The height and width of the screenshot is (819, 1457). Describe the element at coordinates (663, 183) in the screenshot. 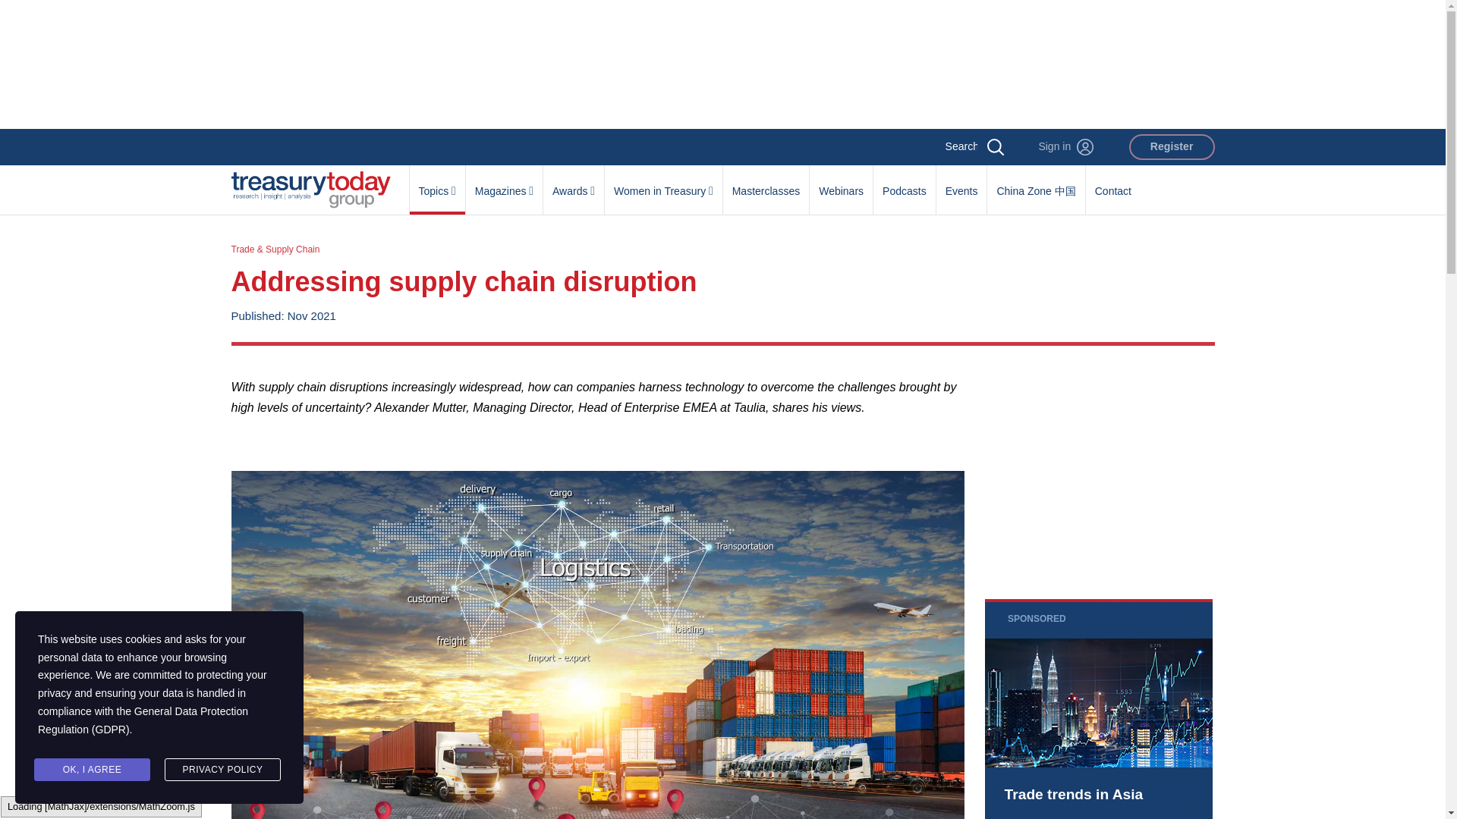

I see `Women in Treasury ` at that location.